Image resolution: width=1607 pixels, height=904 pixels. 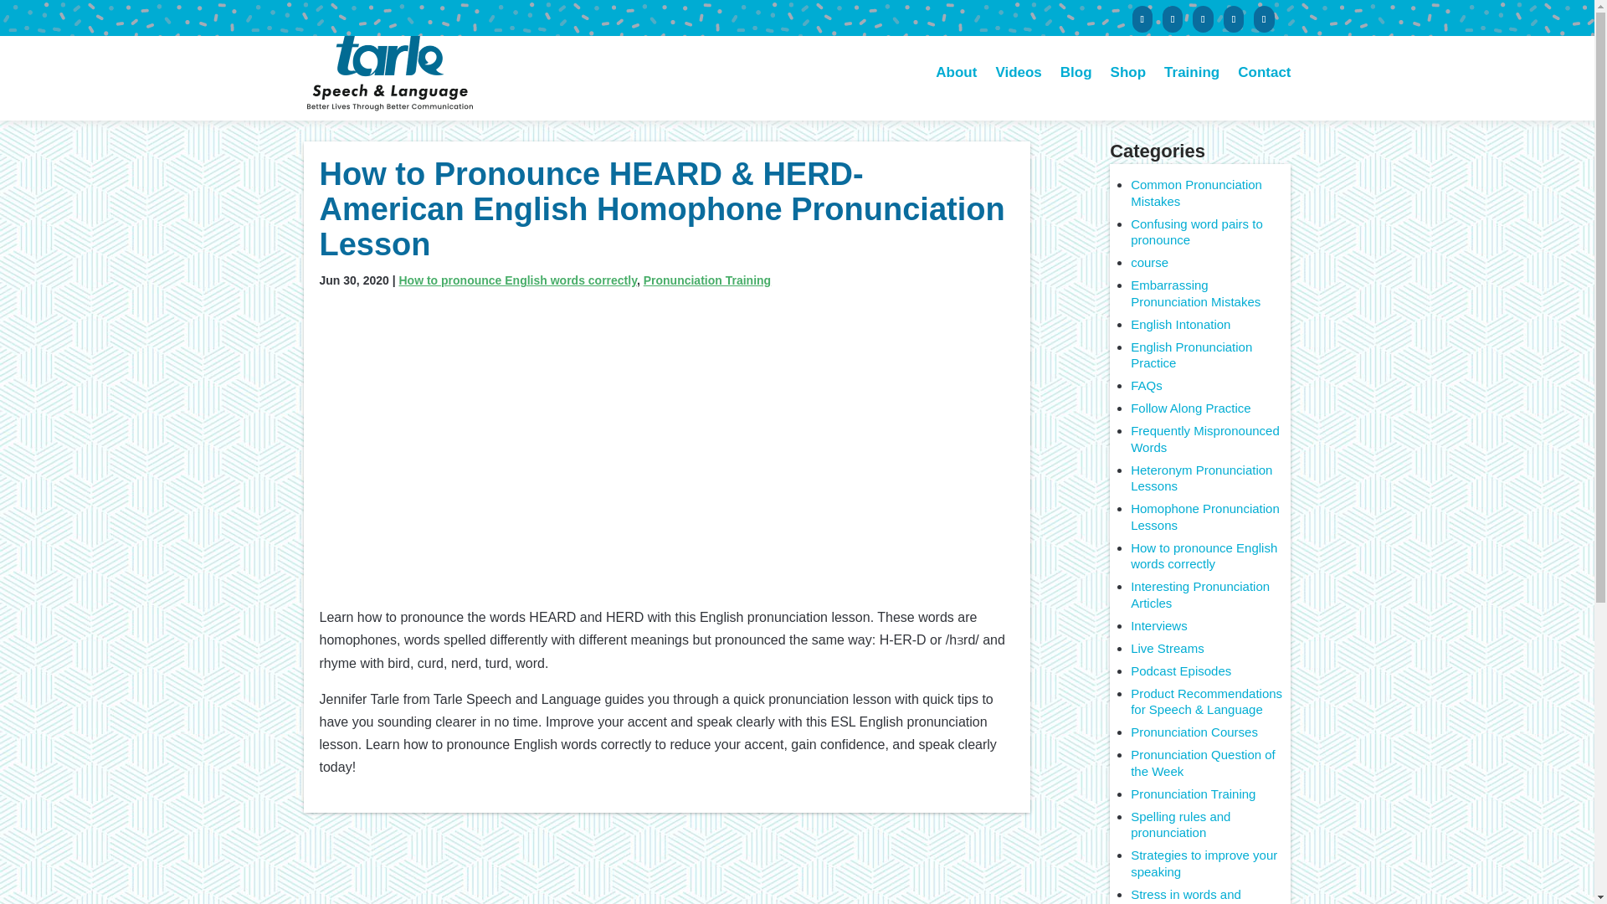 What do you see at coordinates (1205, 517) in the screenshot?
I see `Homophone Pronunciation Lessons` at bounding box center [1205, 517].